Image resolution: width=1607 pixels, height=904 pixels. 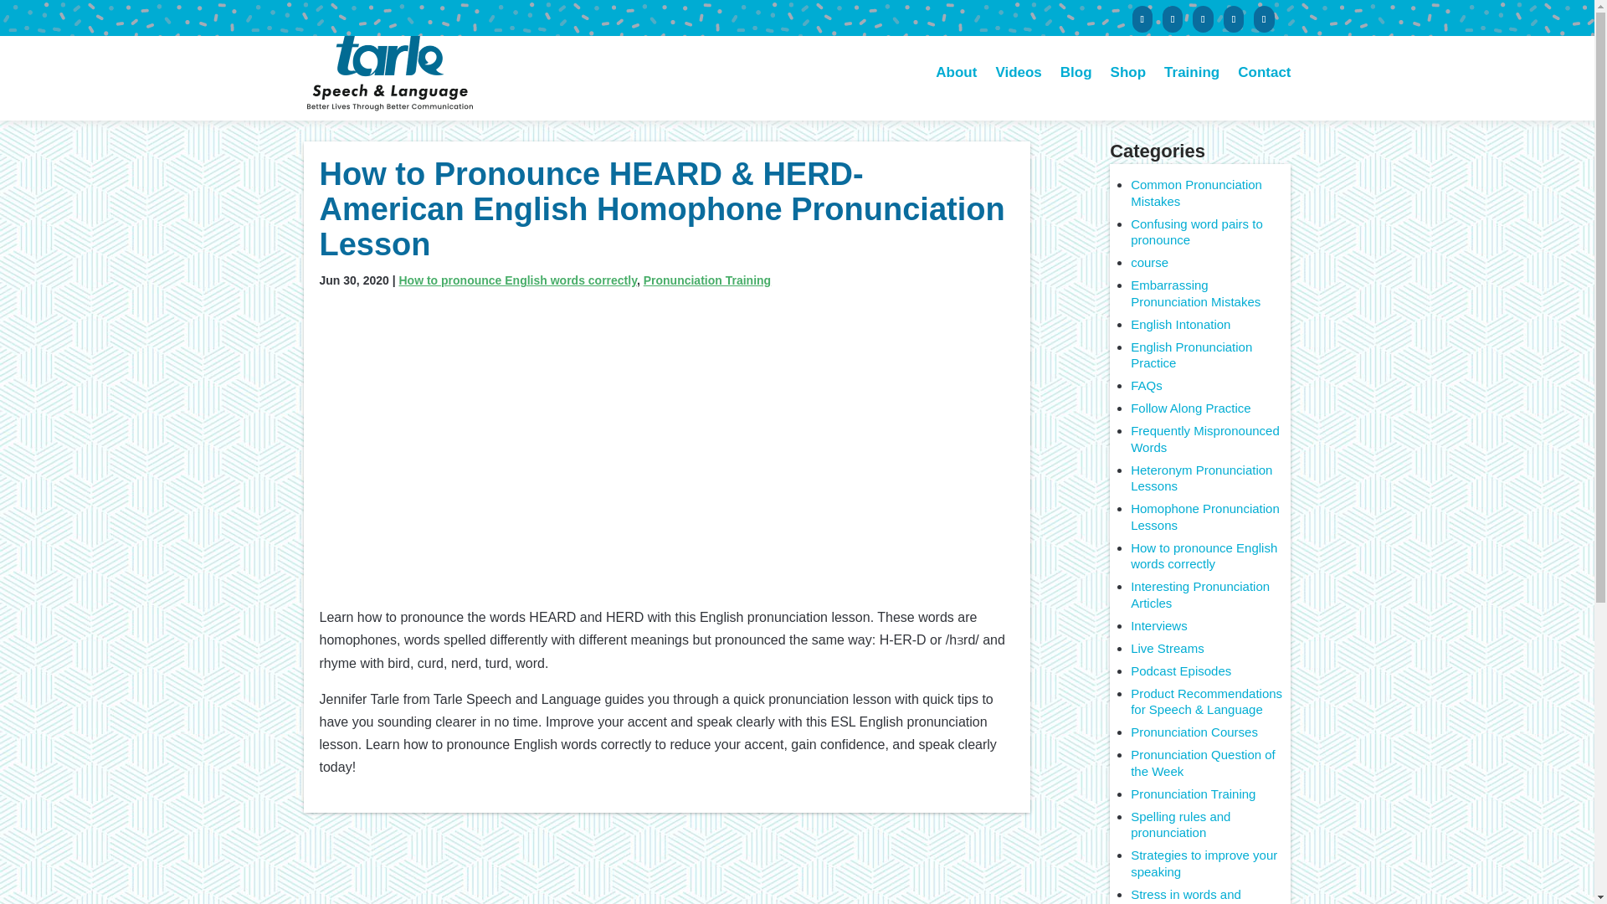 What do you see at coordinates (1205, 517) in the screenshot?
I see `Homophone Pronunciation Lessons` at bounding box center [1205, 517].